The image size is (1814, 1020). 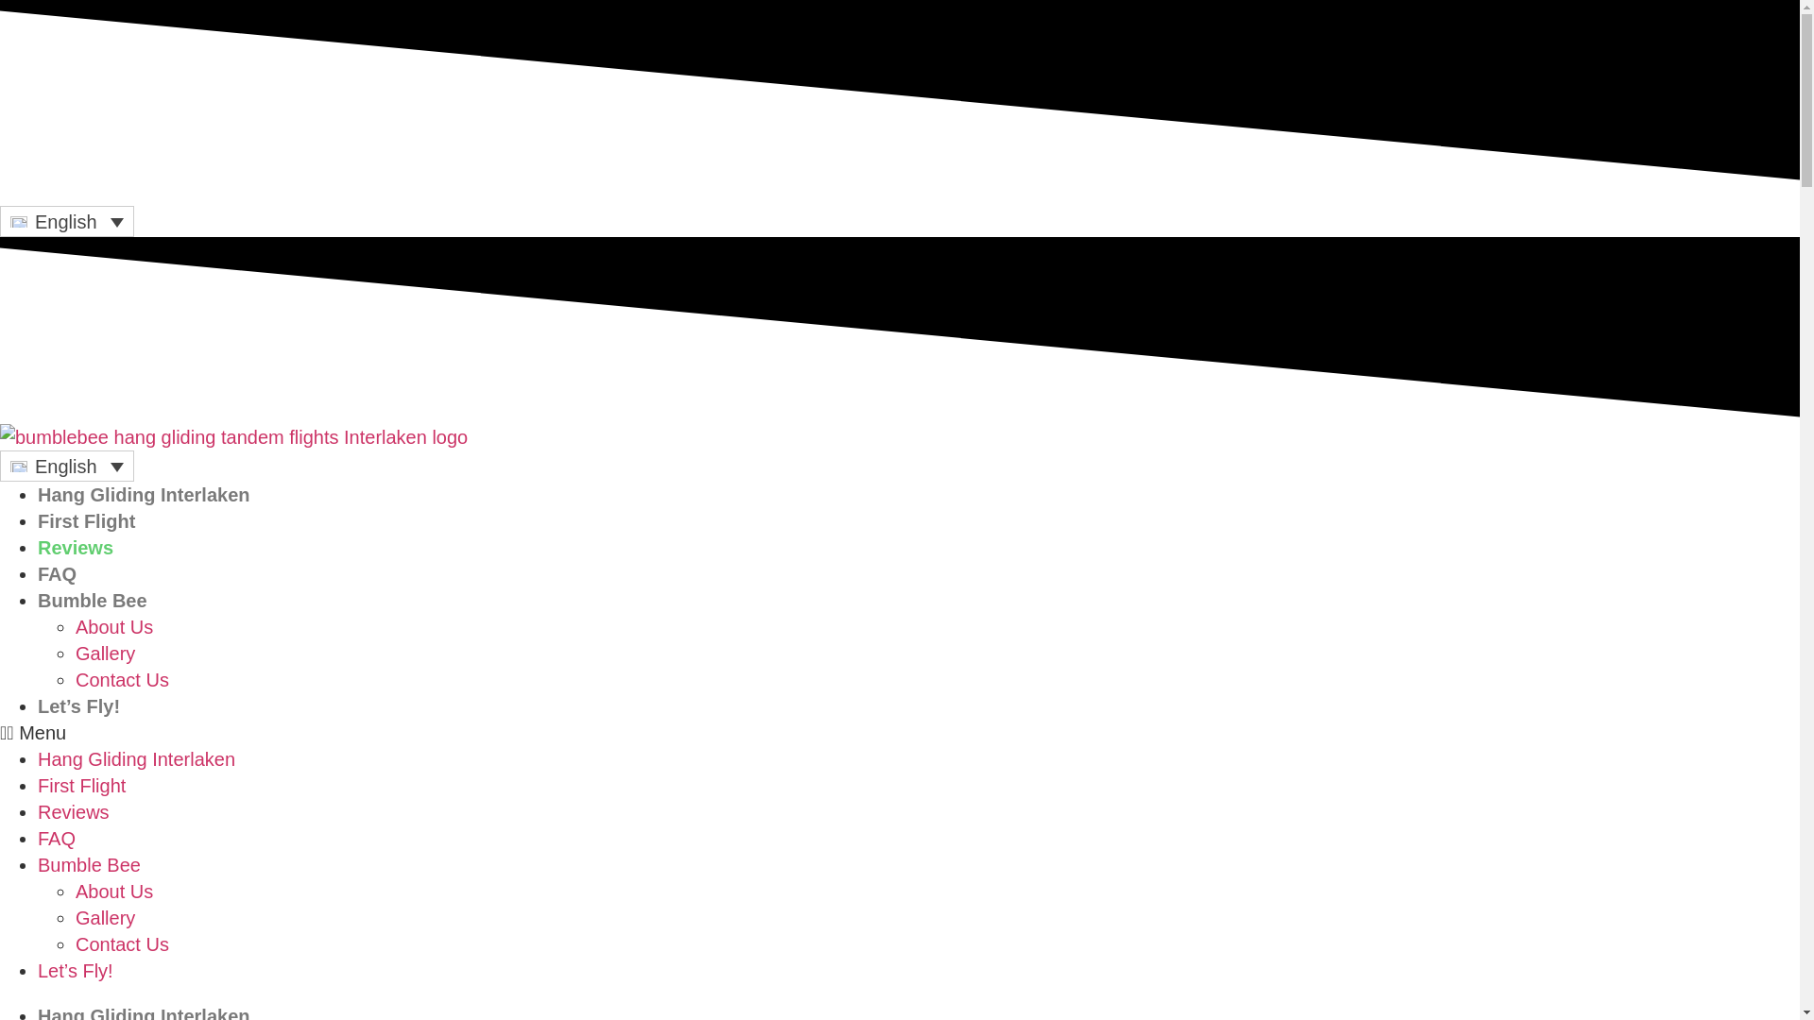 What do you see at coordinates (67, 221) in the screenshot?
I see `English` at bounding box center [67, 221].